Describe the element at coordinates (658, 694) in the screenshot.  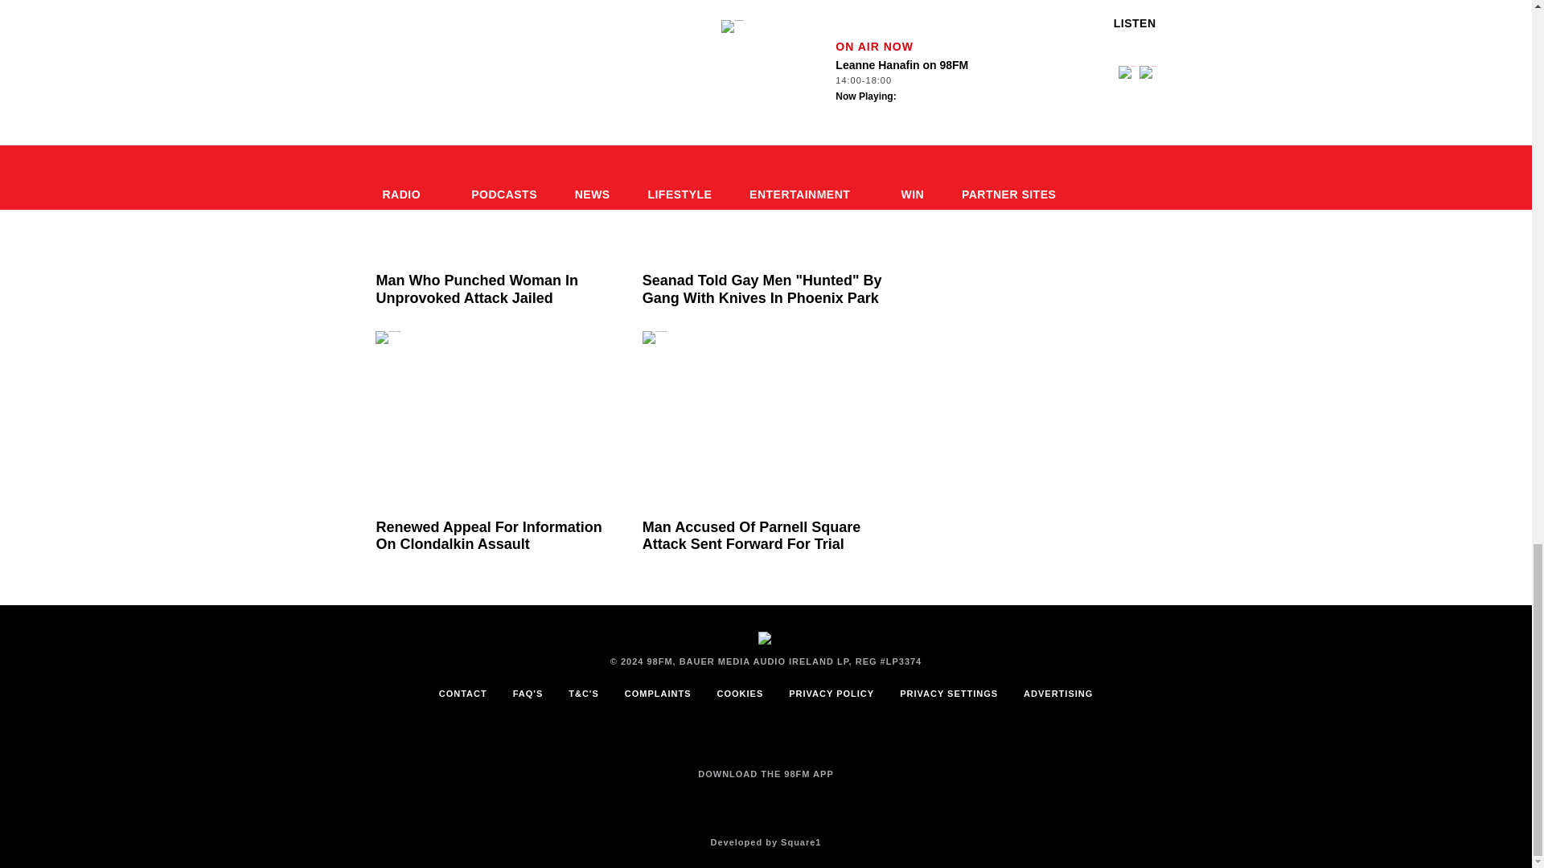
I see `Complaints` at that location.